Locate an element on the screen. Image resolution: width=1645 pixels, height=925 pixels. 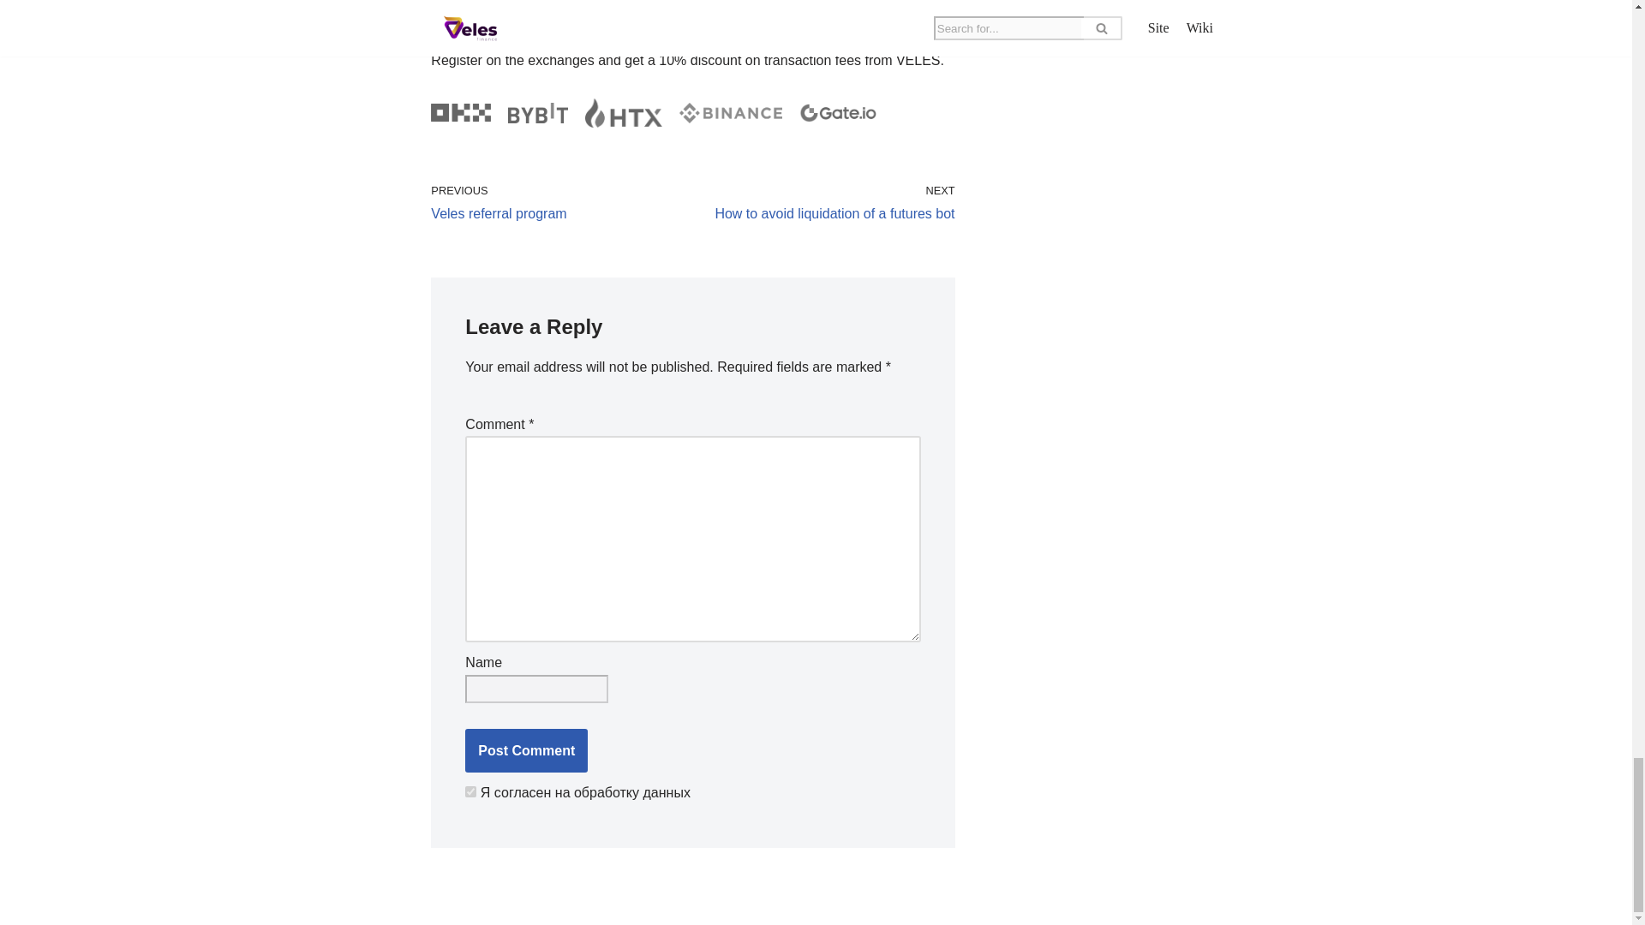
Post Comment is located at coordinates (526, 750).